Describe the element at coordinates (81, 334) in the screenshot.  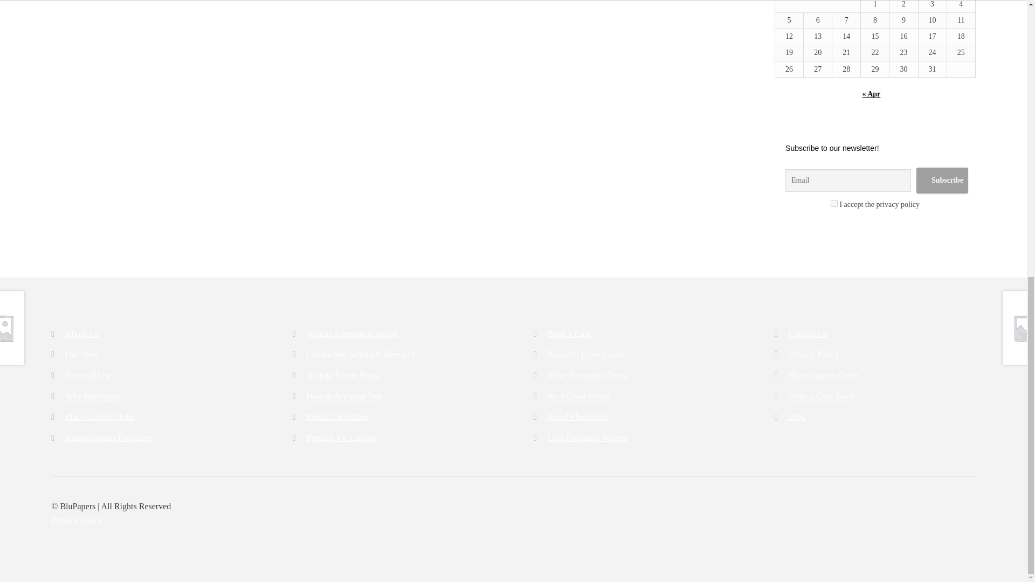
I see `About Us` at that location.